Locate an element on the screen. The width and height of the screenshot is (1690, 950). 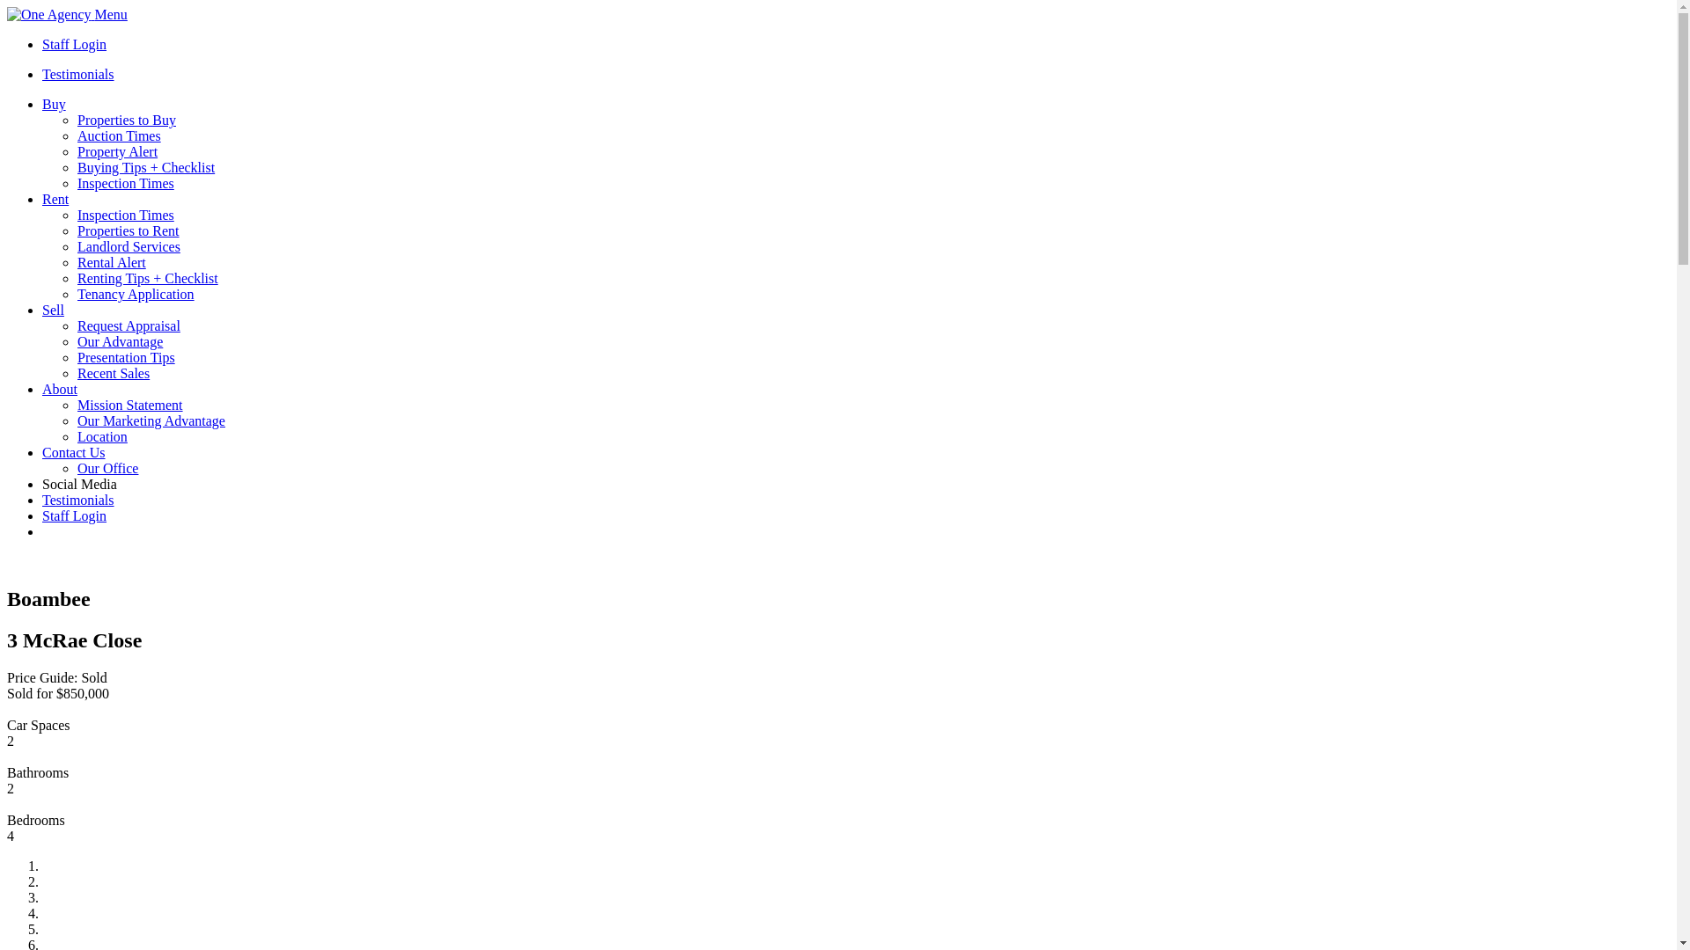
Properties to Buy is located at coordinates (127, 120).